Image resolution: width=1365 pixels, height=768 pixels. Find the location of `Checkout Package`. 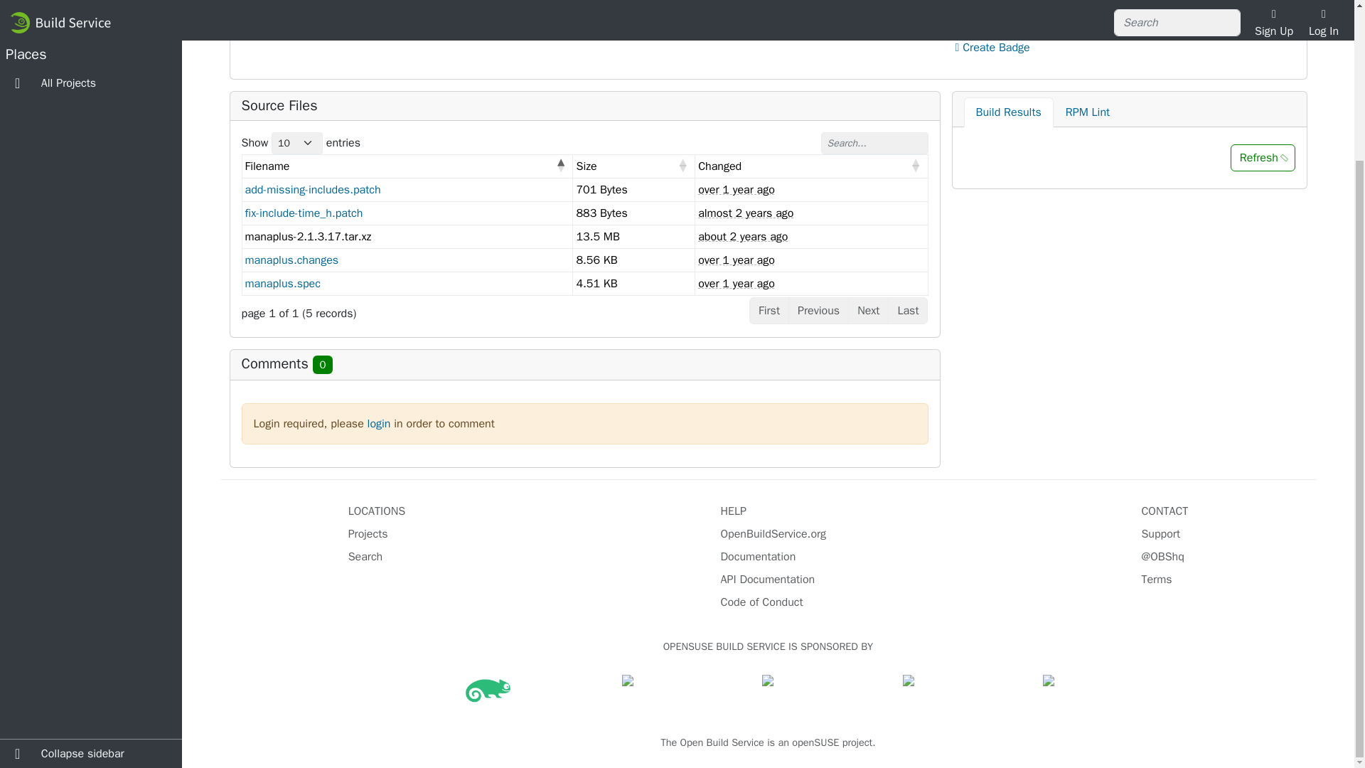

Checkout Package is located at coordinates (1005, 30).